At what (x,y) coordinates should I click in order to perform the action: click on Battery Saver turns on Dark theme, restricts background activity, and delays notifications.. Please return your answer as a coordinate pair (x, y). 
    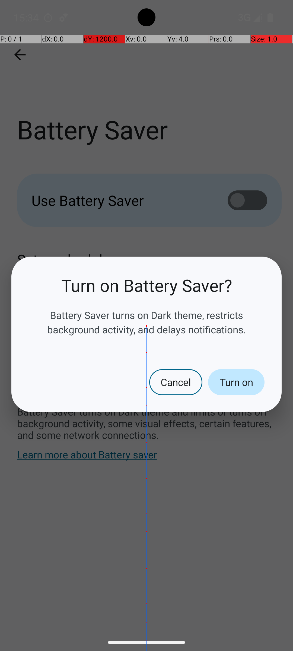
    Looking at the image, I should click on (146, 322).